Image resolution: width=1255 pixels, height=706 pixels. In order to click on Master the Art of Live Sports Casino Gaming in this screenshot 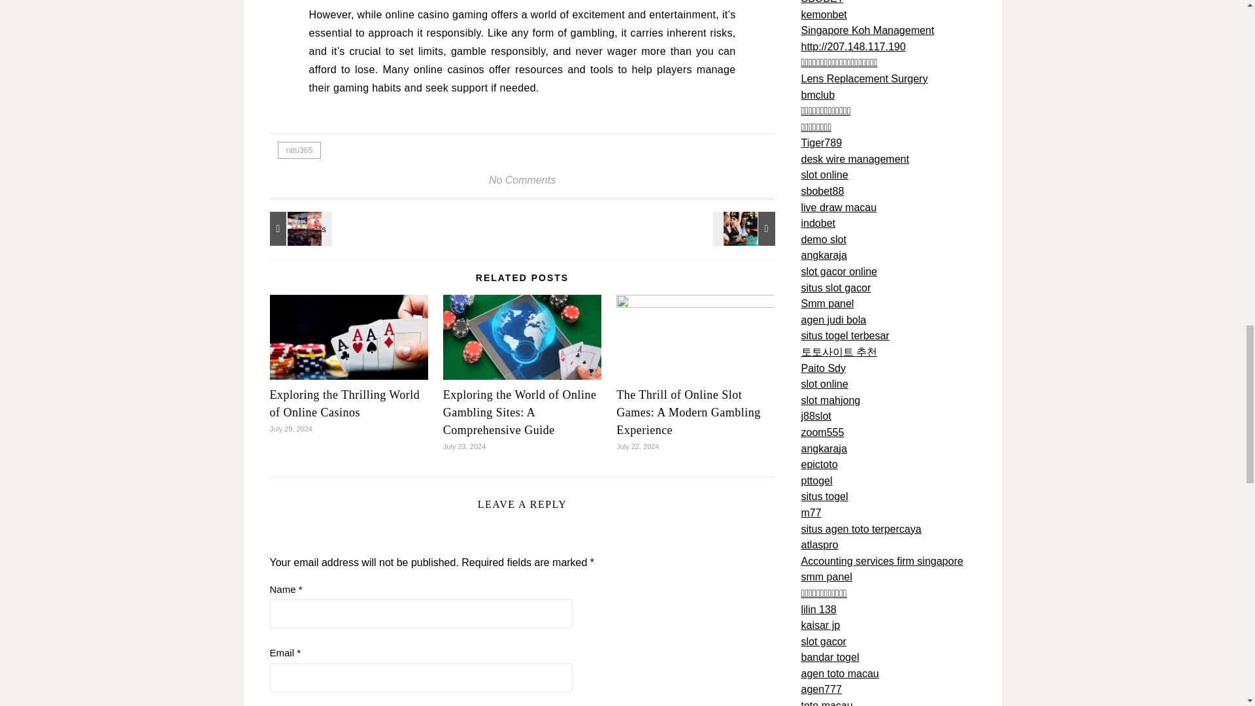, I will do `click(298, 229)`.